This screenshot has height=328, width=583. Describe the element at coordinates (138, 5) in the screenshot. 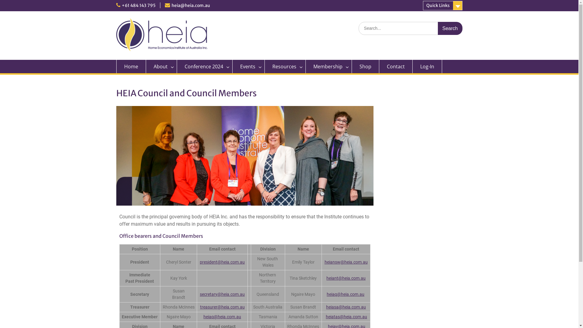

I see `+61 484 143 795` at that location.